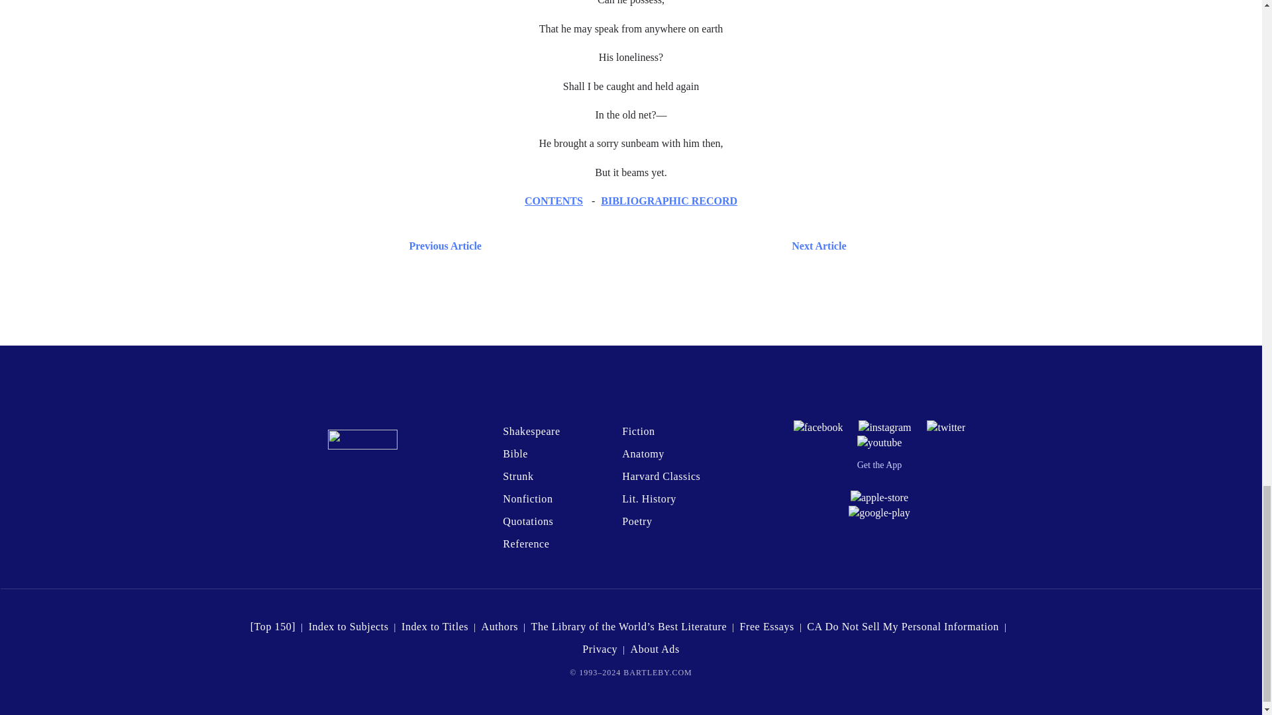 Image resolution: width=1272 pixels, height=715 pixels. Describe the element at coordinates (643, 454) in the screenshot. I see `Anatomy` at that location.